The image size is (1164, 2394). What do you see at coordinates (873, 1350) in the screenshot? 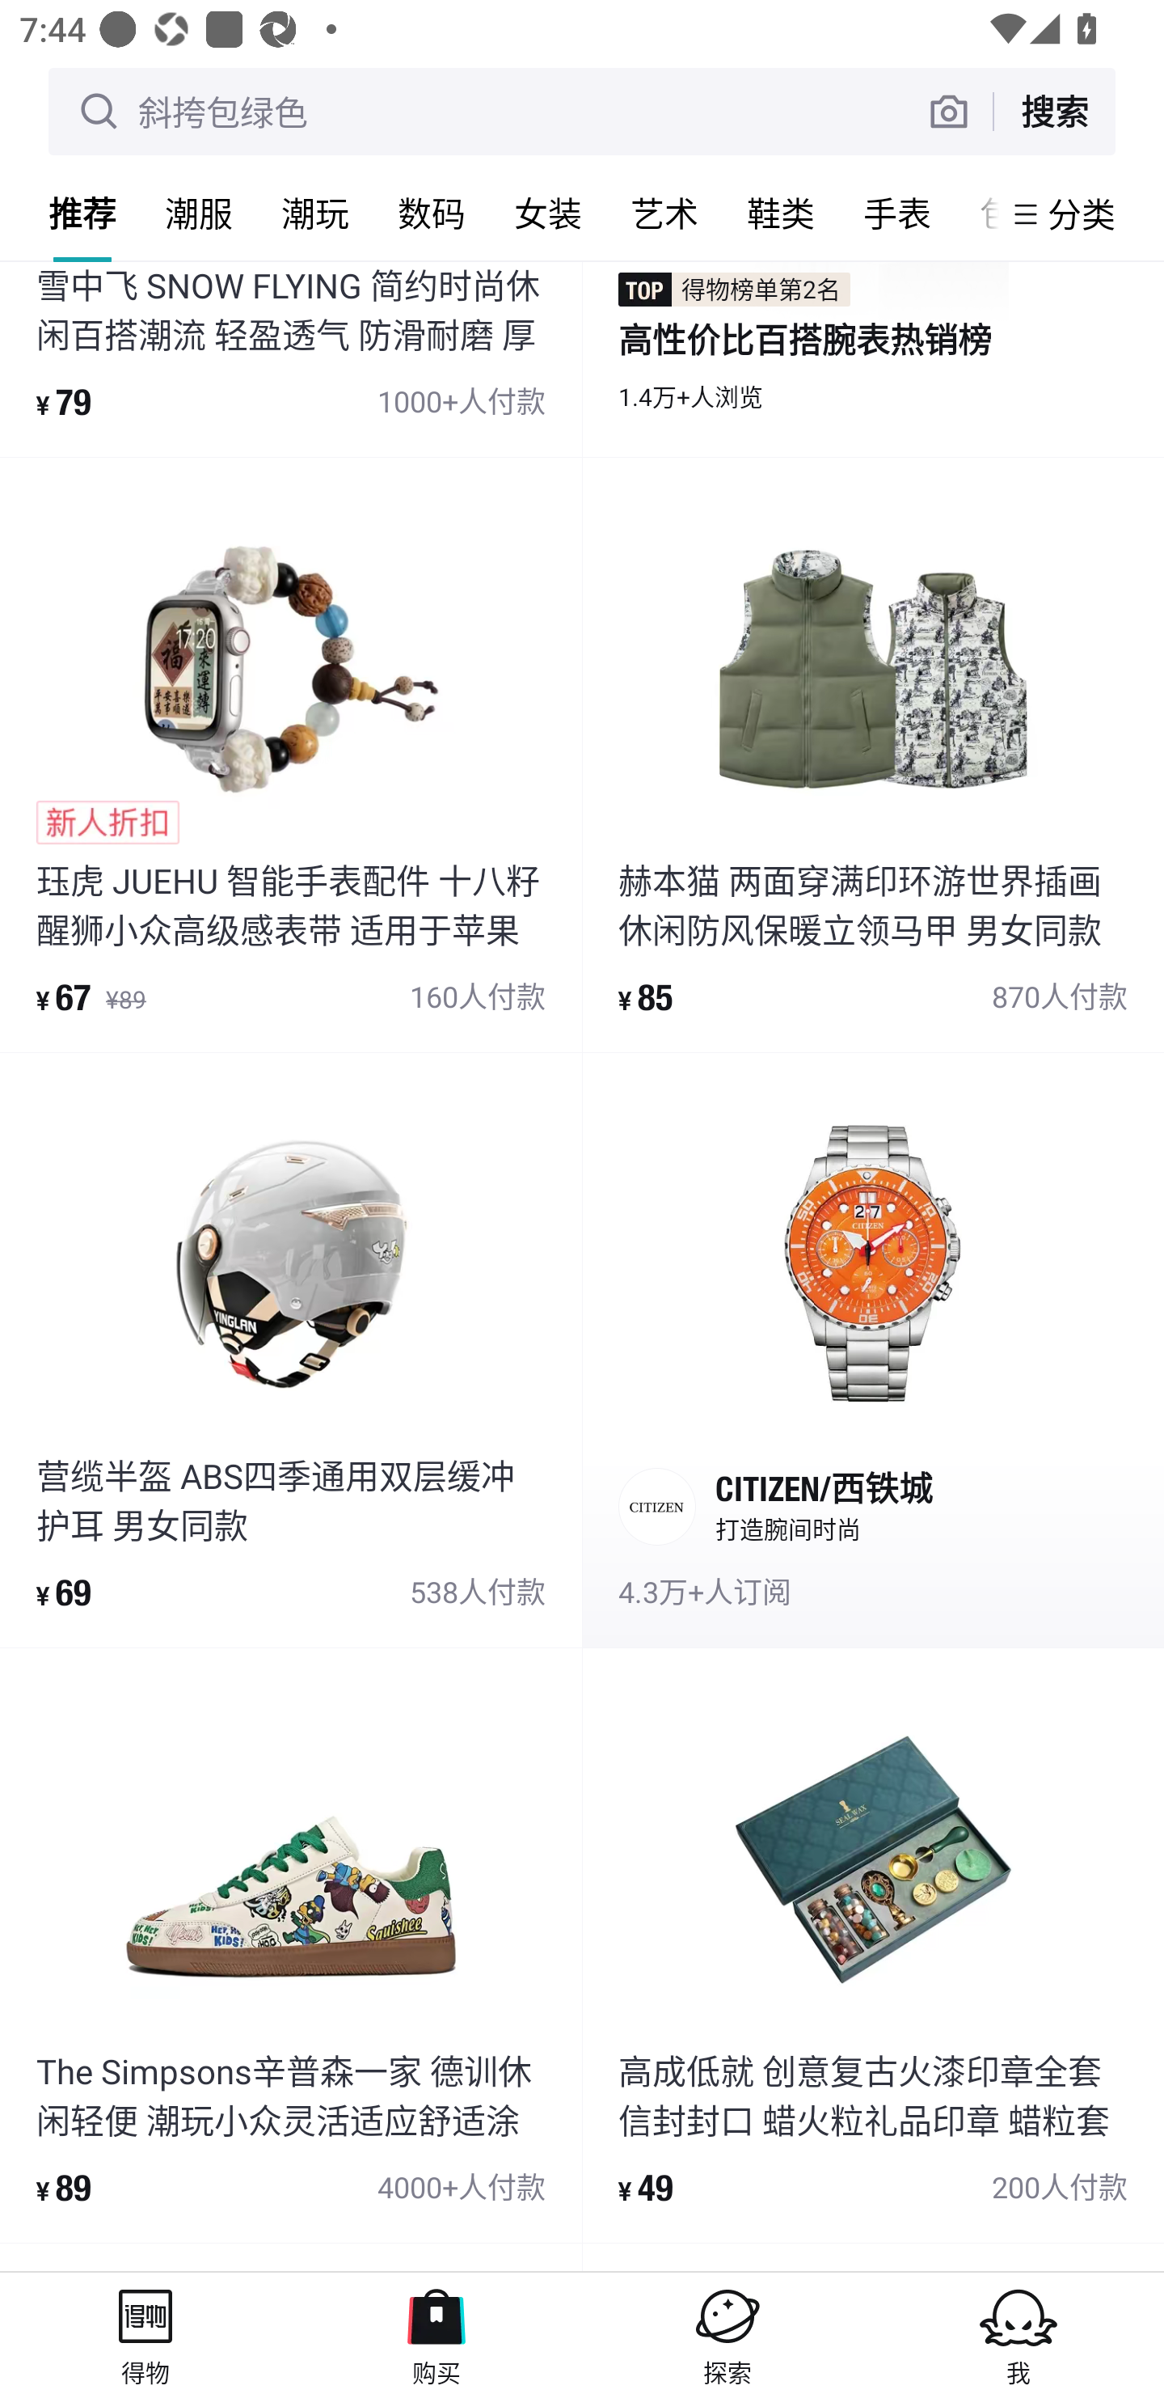
I see `CITIZEN/西铁城 打造腕间时尚 4.3万+人订阅` at bounding box center [873, 1350].